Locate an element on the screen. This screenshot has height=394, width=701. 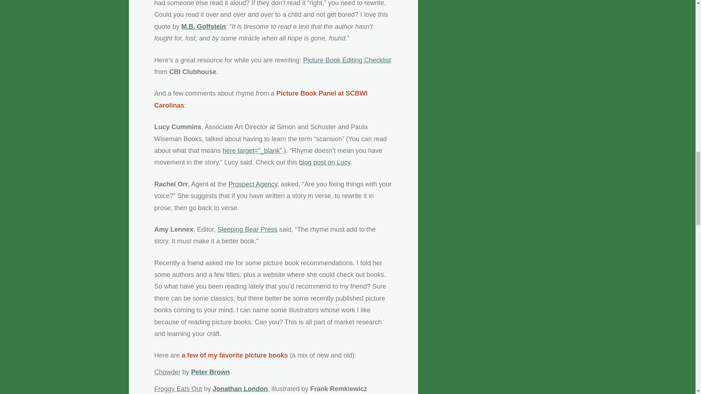
Peter Brown is located at coordinates (210, 372).